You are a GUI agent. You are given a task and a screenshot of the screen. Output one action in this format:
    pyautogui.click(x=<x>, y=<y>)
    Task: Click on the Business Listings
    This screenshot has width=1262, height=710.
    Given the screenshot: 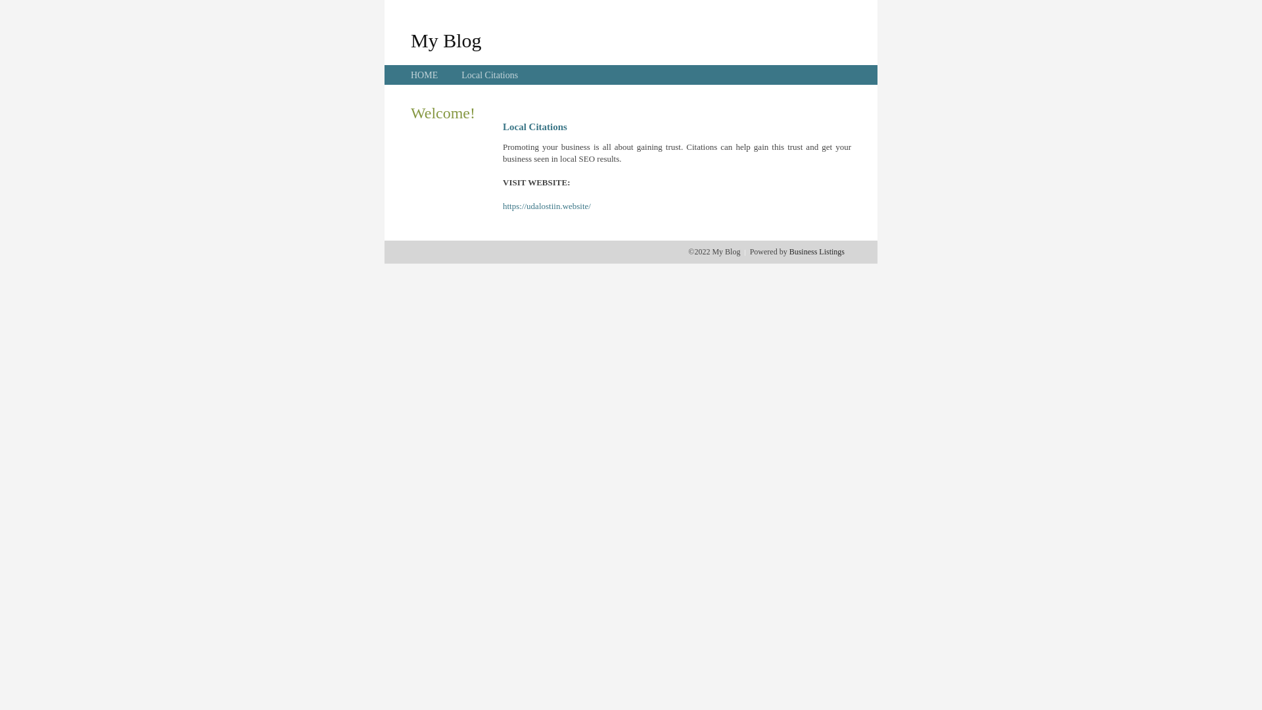 What is the action you would take?
    pyautogui.click(x=817, y=252)
    